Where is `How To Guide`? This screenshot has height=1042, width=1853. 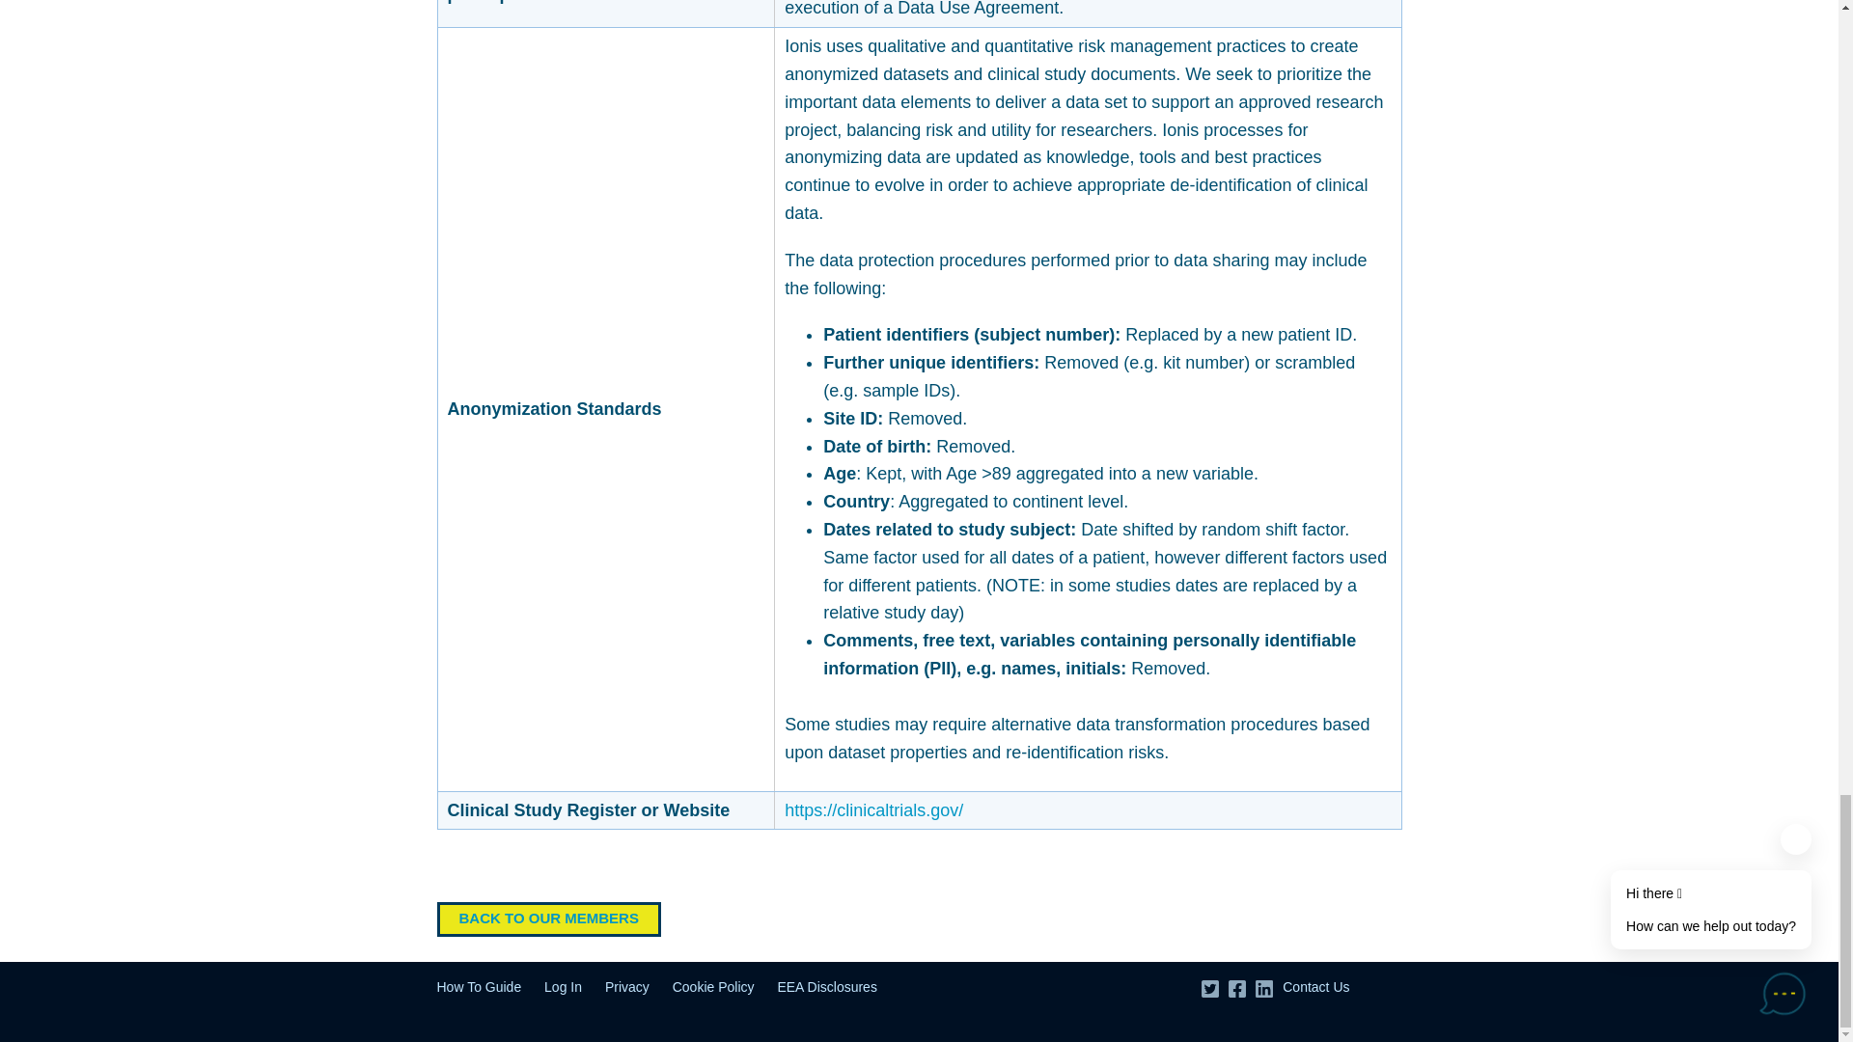 How To Guide is located at coordinates (478, 987).